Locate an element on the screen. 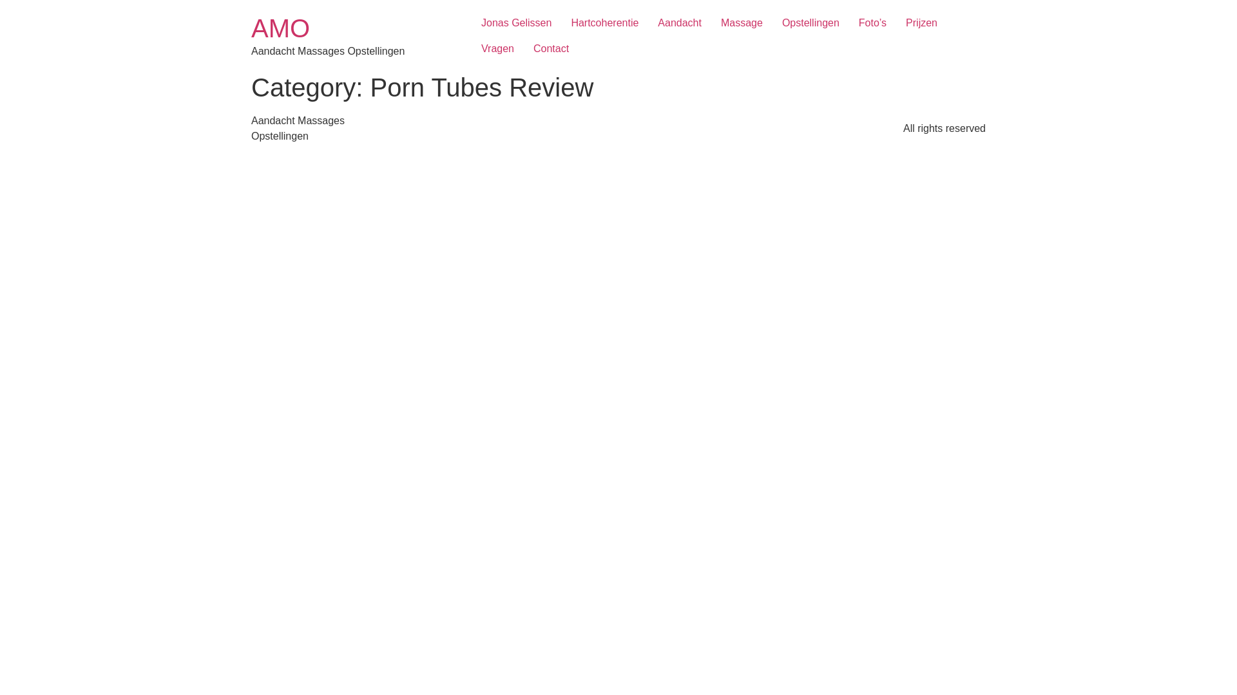  Hartcoherentie is located at coordinates (604, 23).